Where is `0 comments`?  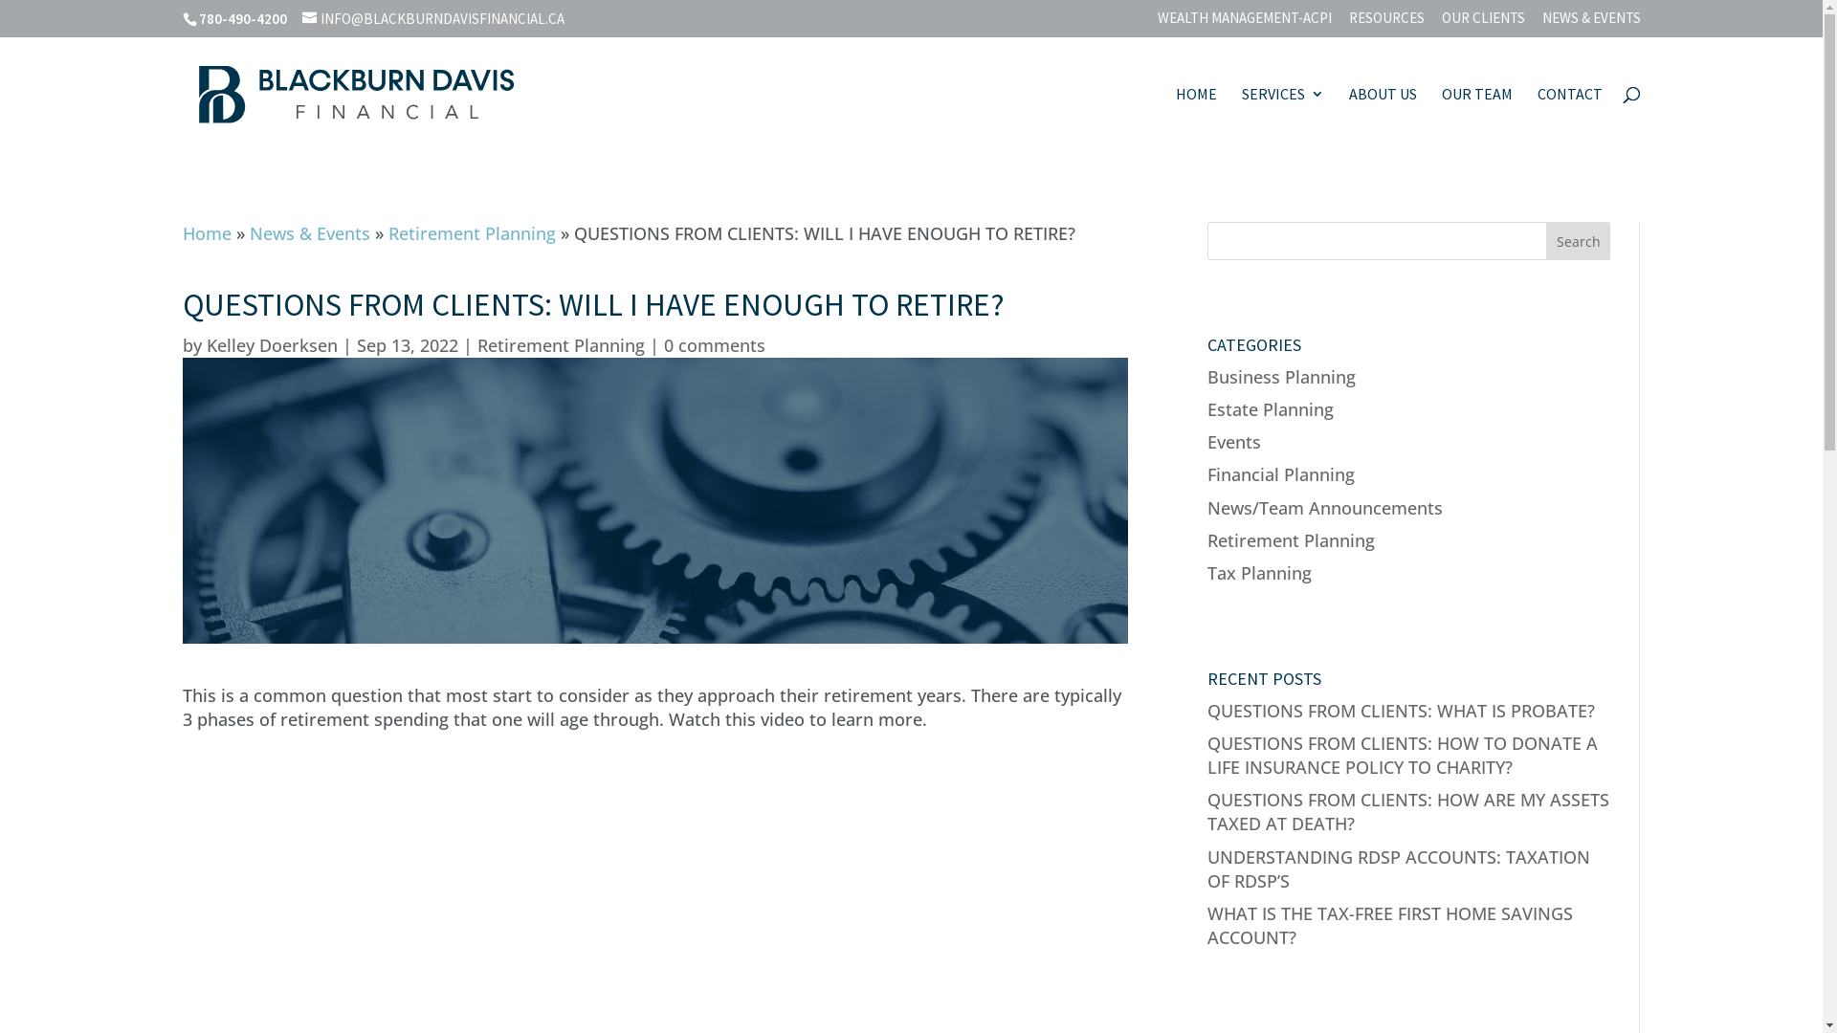 0 comments is located at coordinates (715, 345).